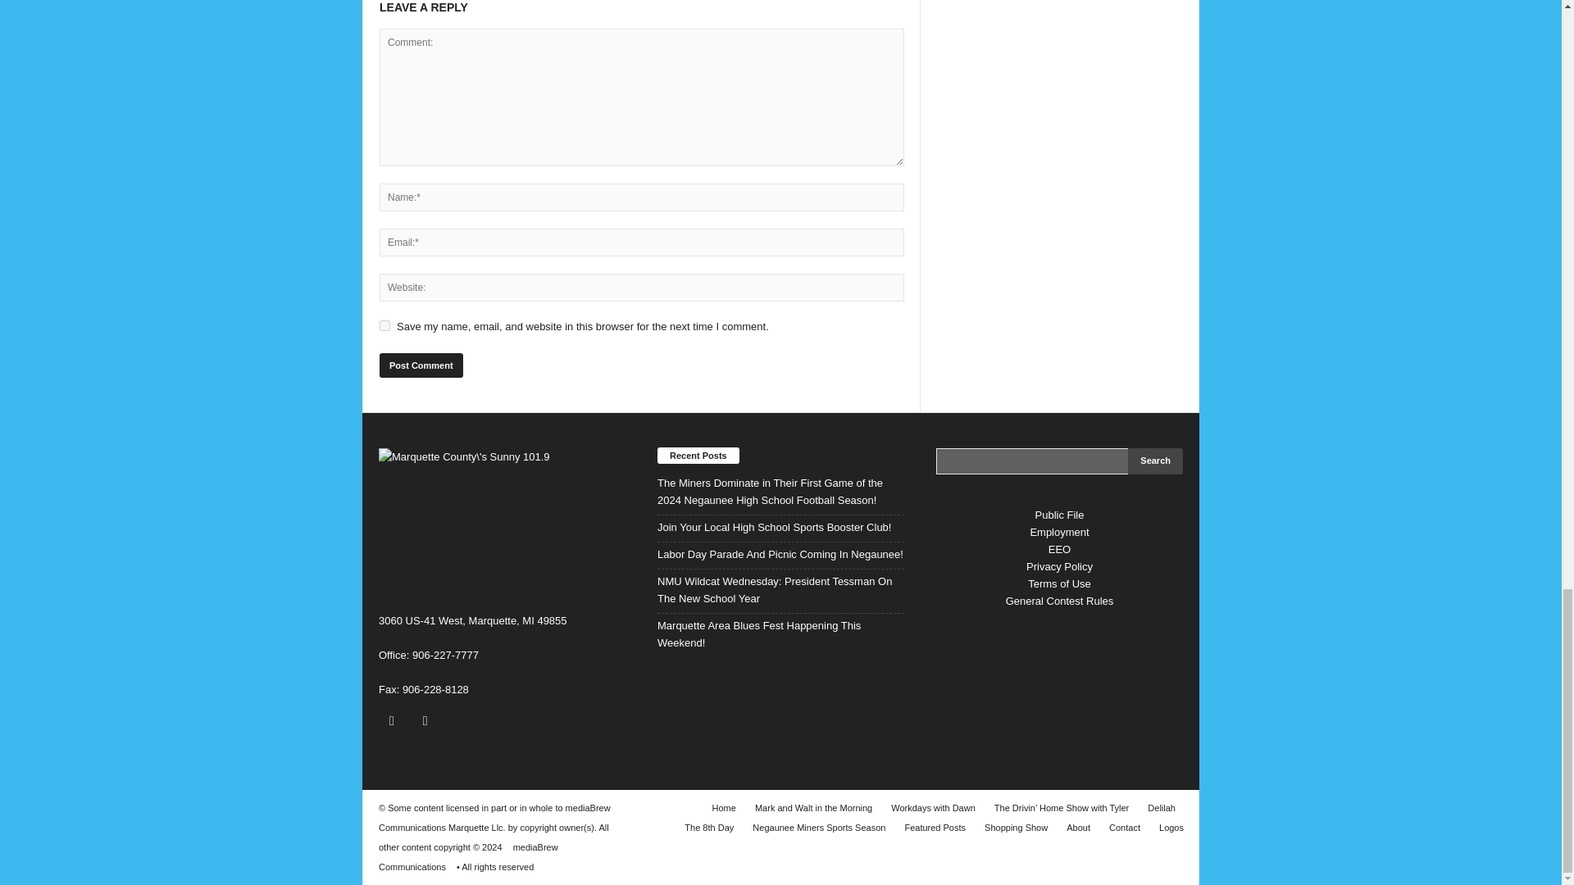  What do you see at coordinates (421, 365) in the screenshot?
I see `Post Comment` at bounding box center [421, 365].